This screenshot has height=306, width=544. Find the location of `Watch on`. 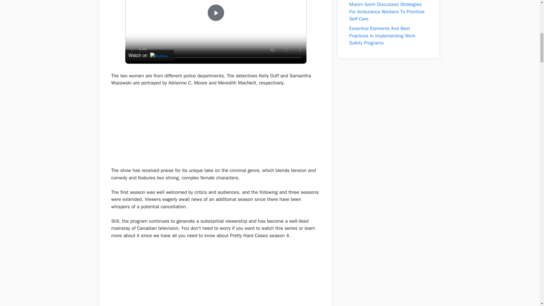

Watch on is located at coordinates (150, 55).